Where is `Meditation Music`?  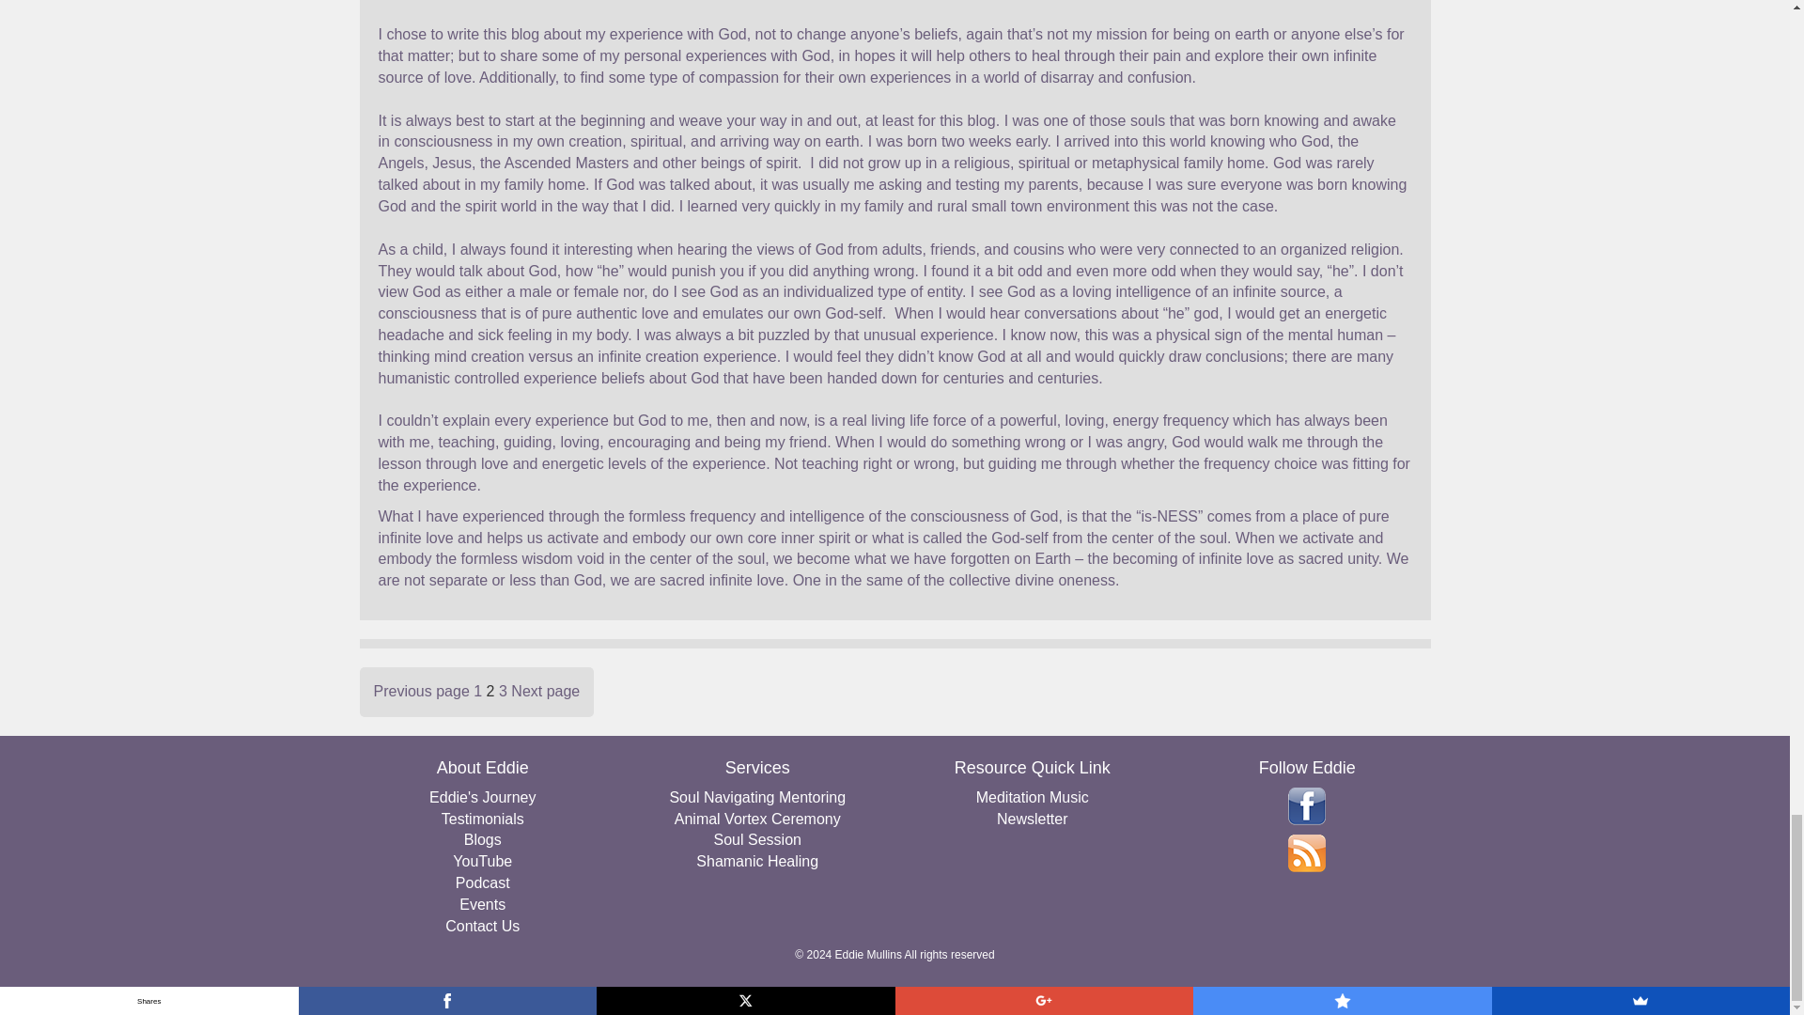 Meditation Music is located at coordinates (1032, 798).